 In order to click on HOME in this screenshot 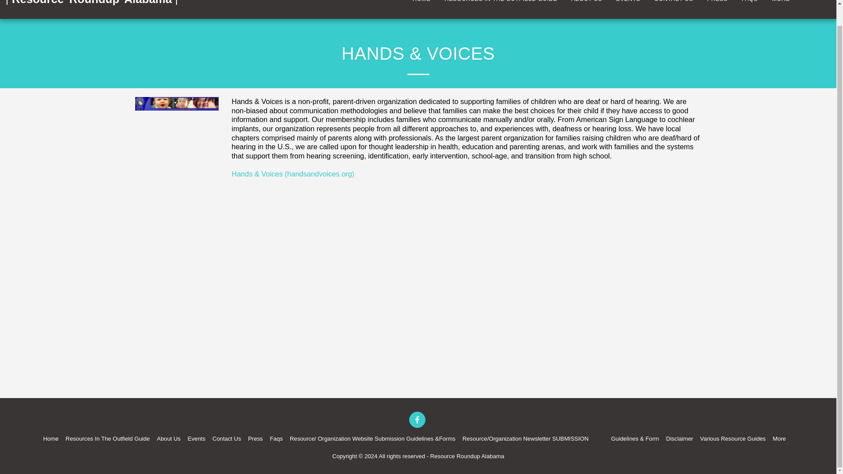, I will do `click(421, 2)`.